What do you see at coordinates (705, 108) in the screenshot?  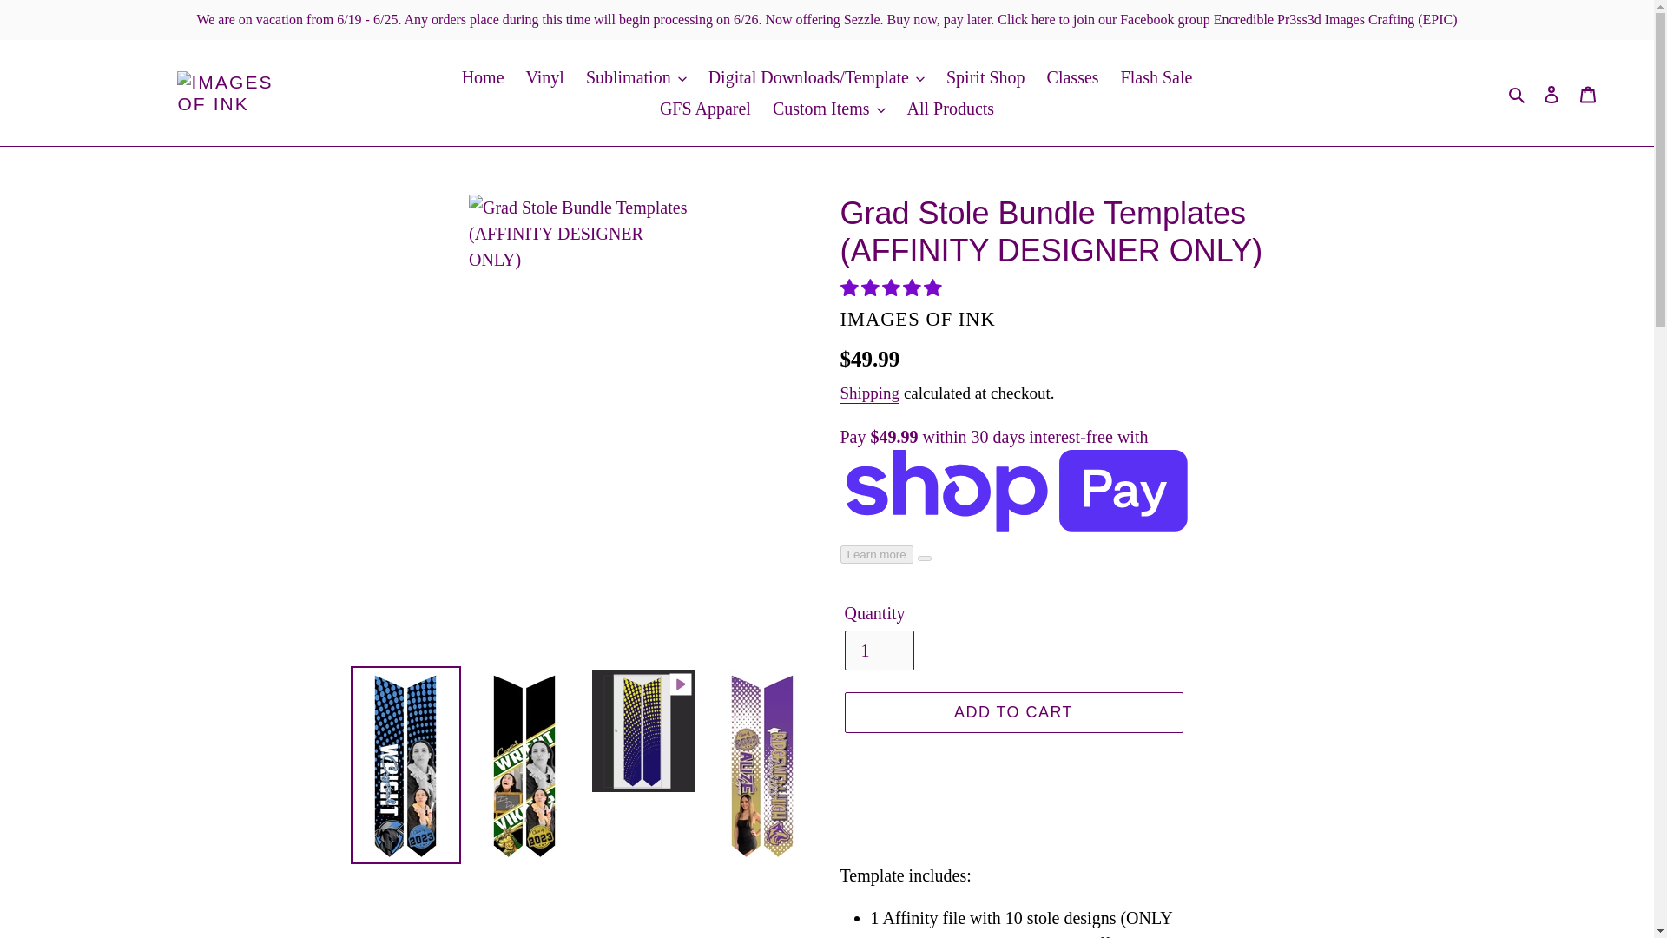 I see `GFS Apparel` at bounding box center [705, 108].